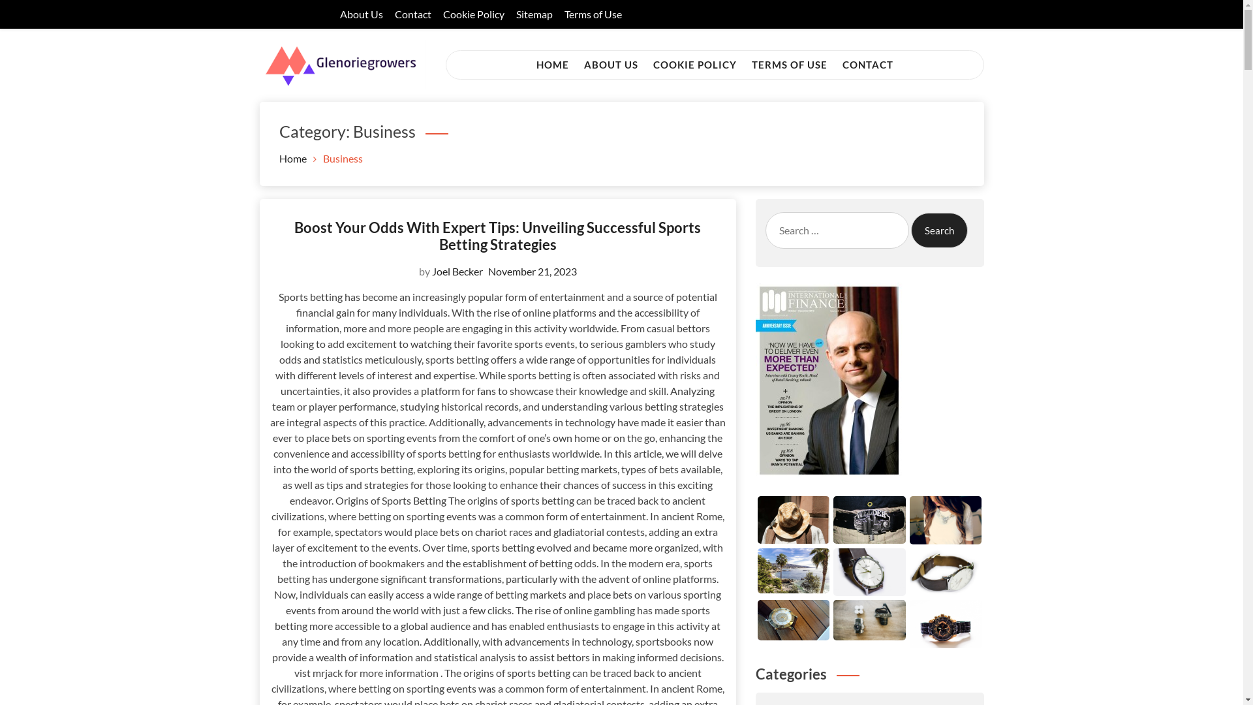 This screenshot has height=705, width=1253. Describe the element at coordinates (457, 272) in the screenshot. I see `Joel Becker` at that location.